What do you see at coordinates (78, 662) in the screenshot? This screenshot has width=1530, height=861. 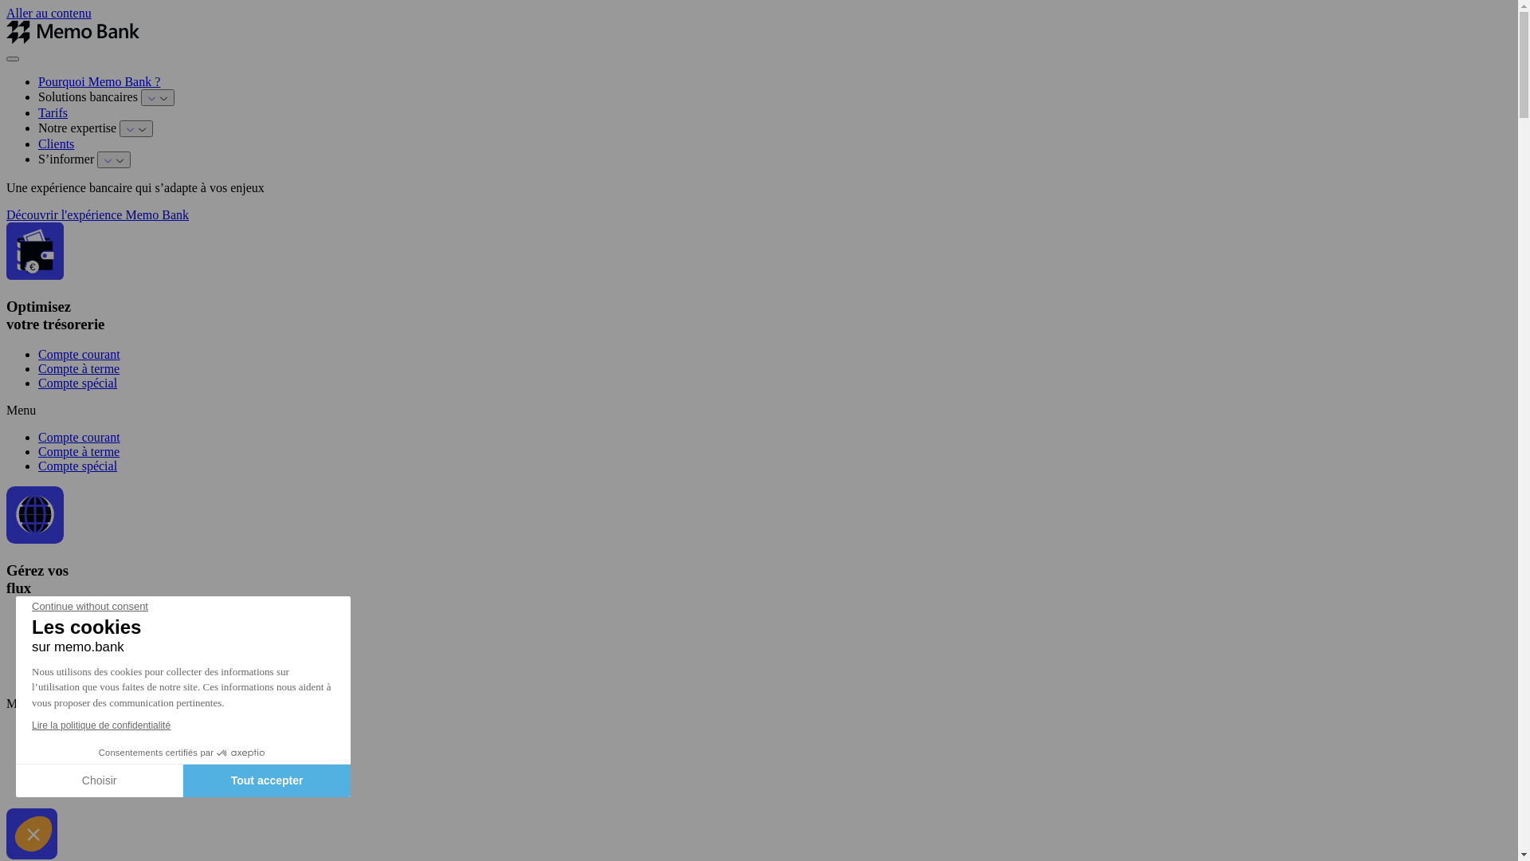 I see `Virement SEPA` at bounding box center [78, 662].